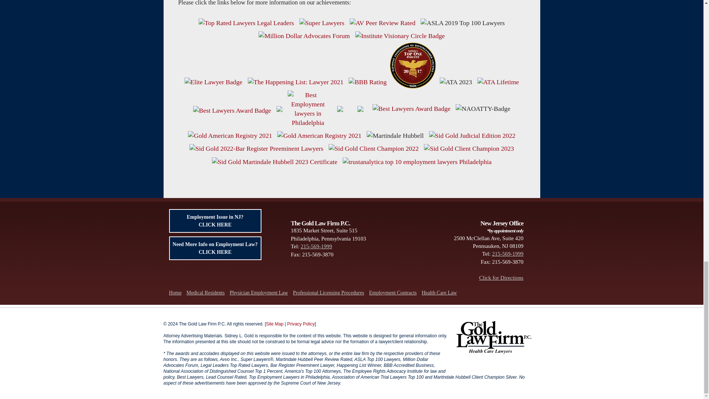 This screenshot has height=399, width=709. I want to click on AV Peer Review Rated, so click(383, 23).